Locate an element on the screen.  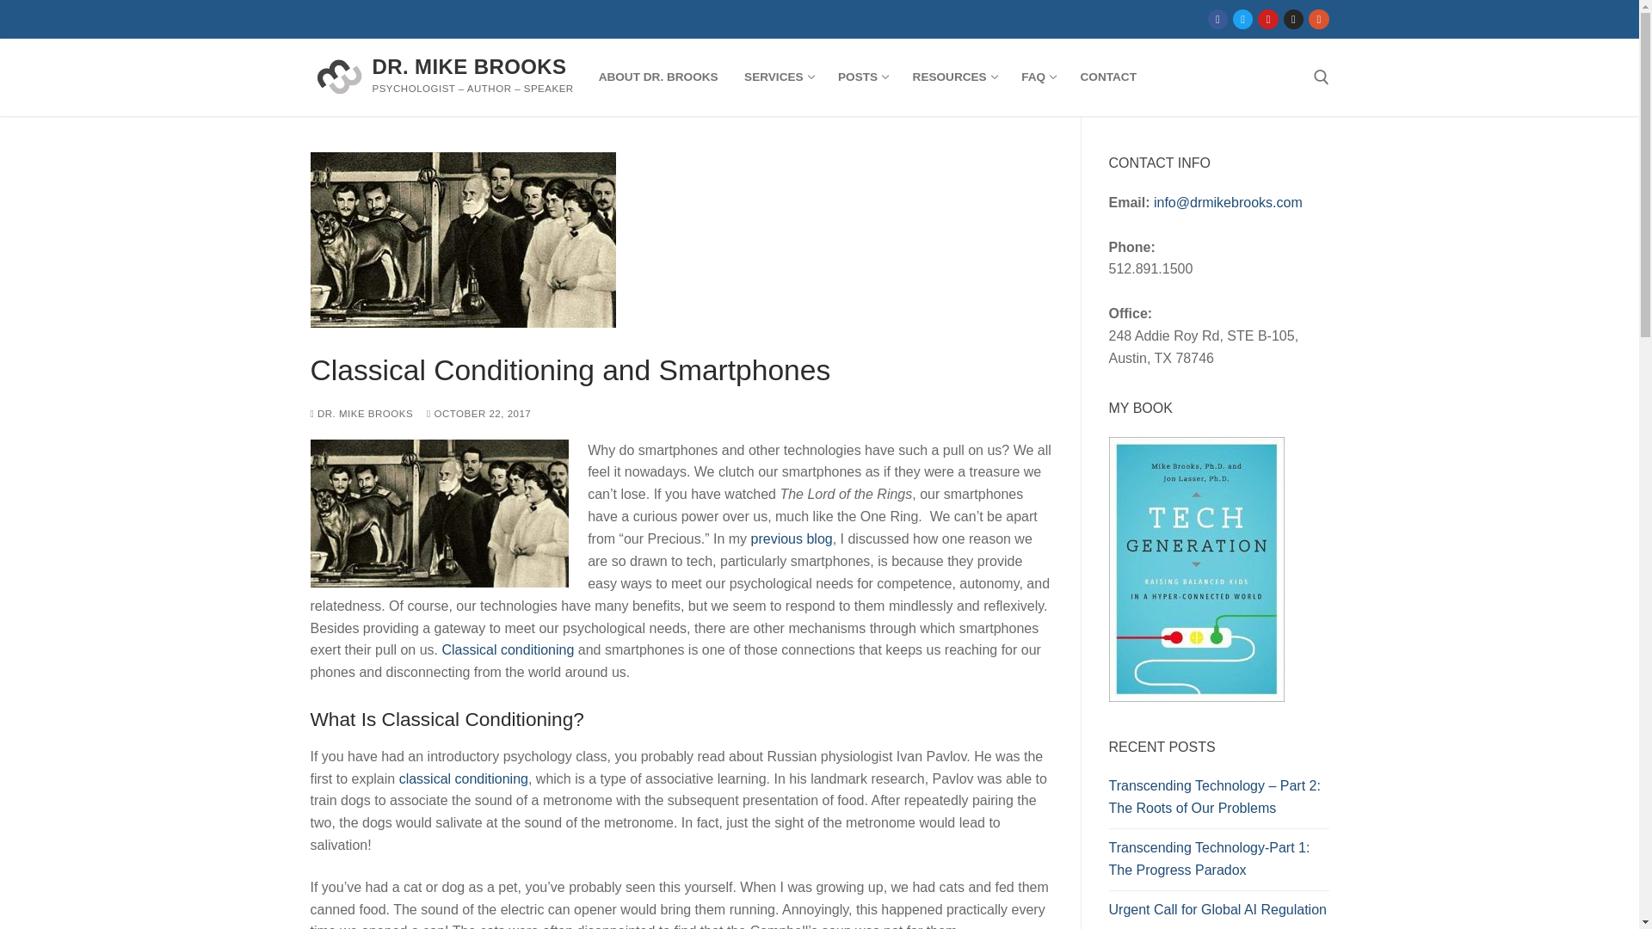
Facebook is located at coordinates (1218, 19).